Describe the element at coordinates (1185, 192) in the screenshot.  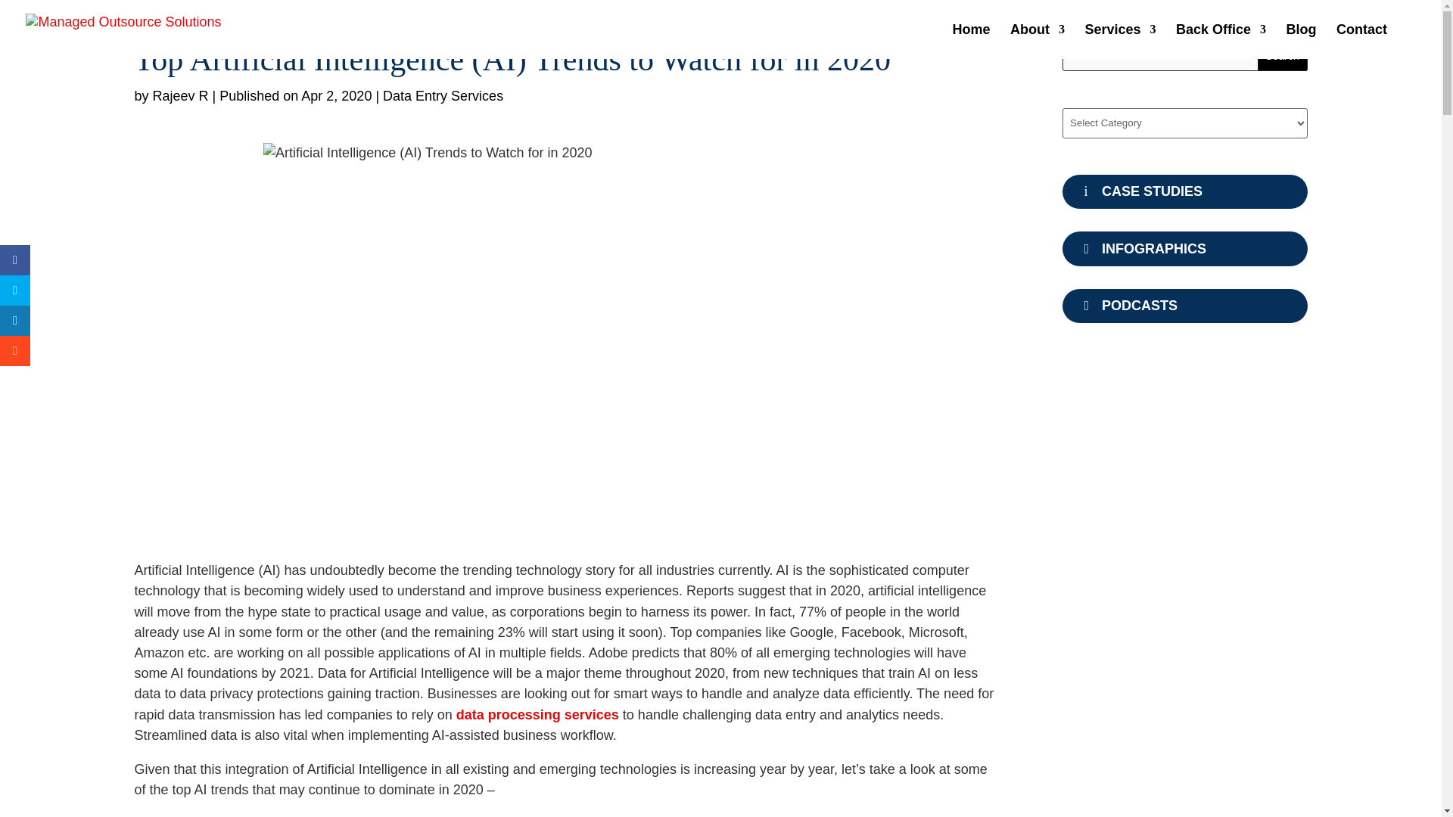
I see `CASE STUDIES` at that location.